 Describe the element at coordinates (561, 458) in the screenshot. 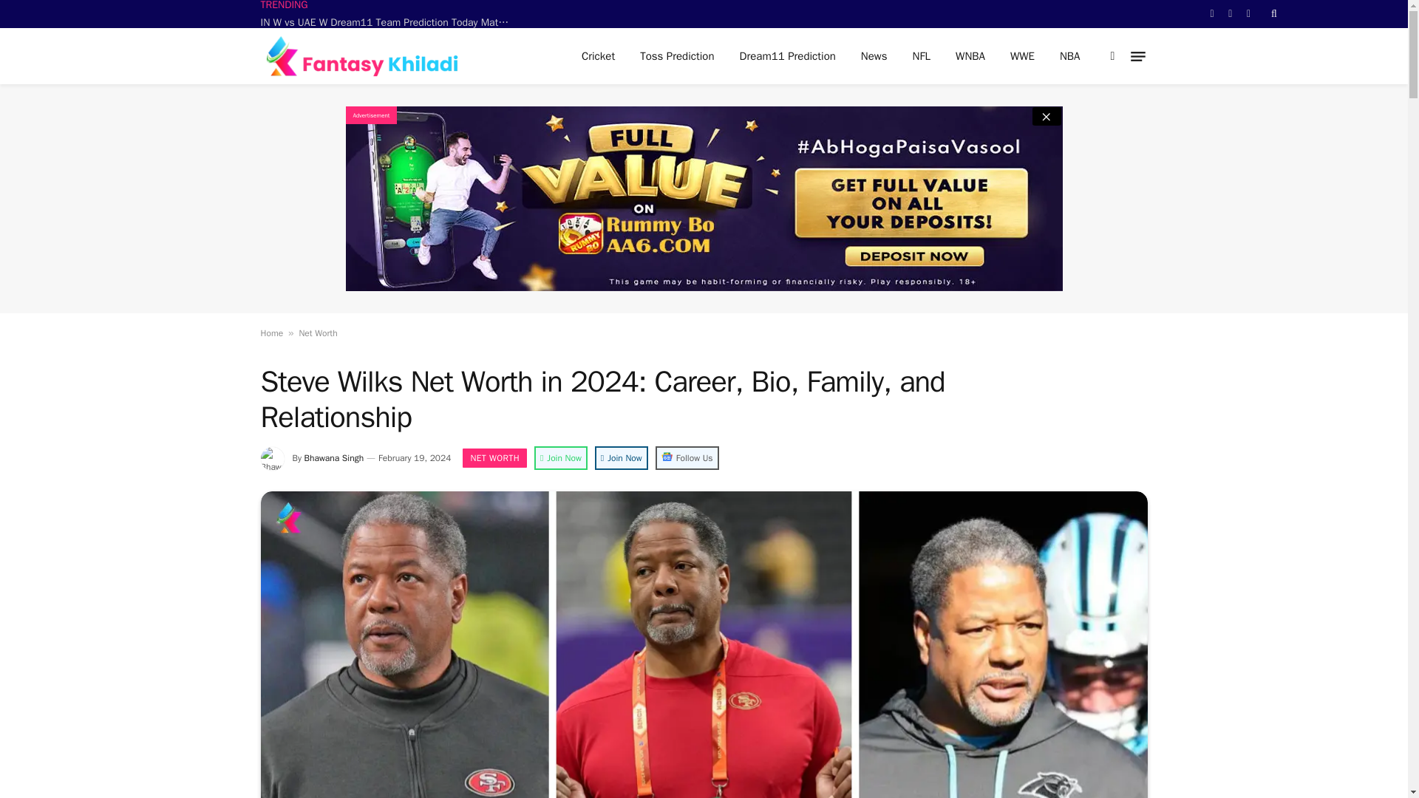

I see `Join Now` at that location.